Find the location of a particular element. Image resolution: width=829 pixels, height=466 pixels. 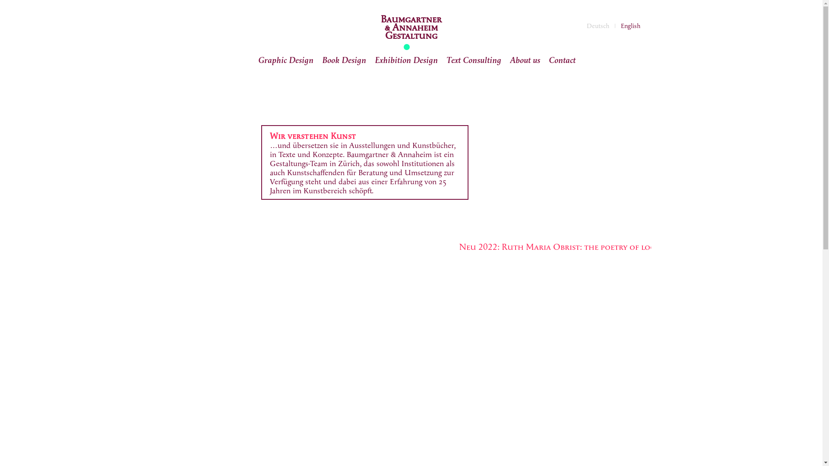

Book Design is located at coordinates (344, 60).